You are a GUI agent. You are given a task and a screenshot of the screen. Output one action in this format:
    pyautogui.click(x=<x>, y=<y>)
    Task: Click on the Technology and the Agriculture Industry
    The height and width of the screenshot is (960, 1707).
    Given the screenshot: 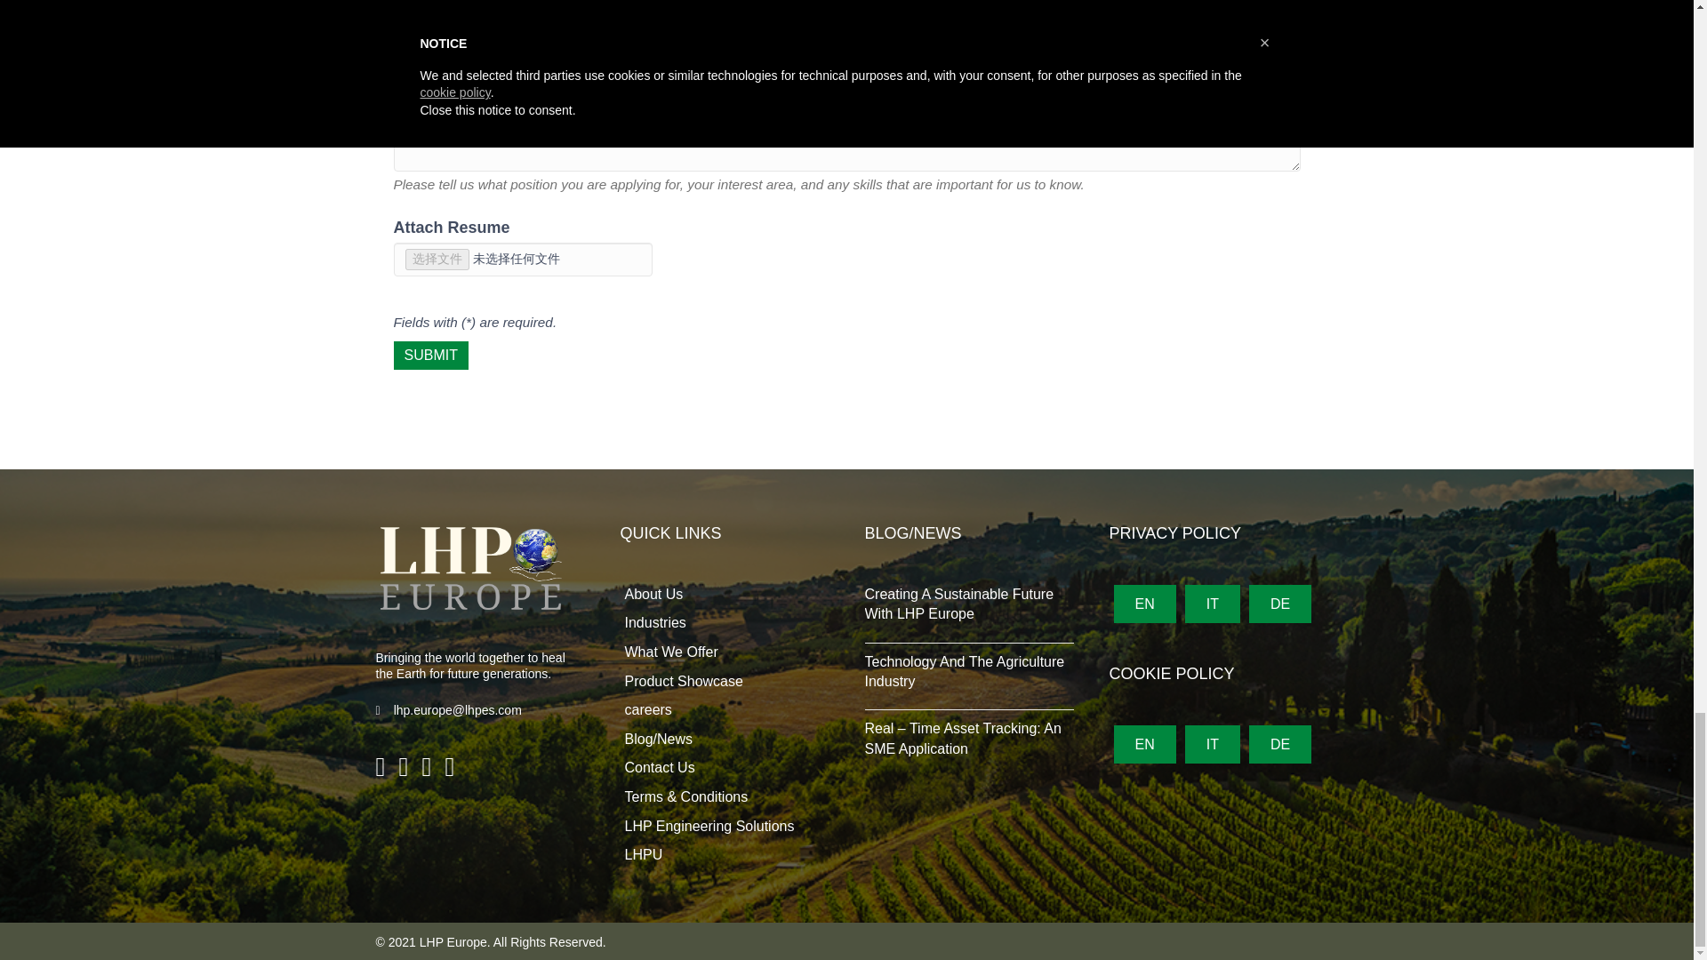 What is the action you would take?
    pyautogui.click(x=964, y=671)
    